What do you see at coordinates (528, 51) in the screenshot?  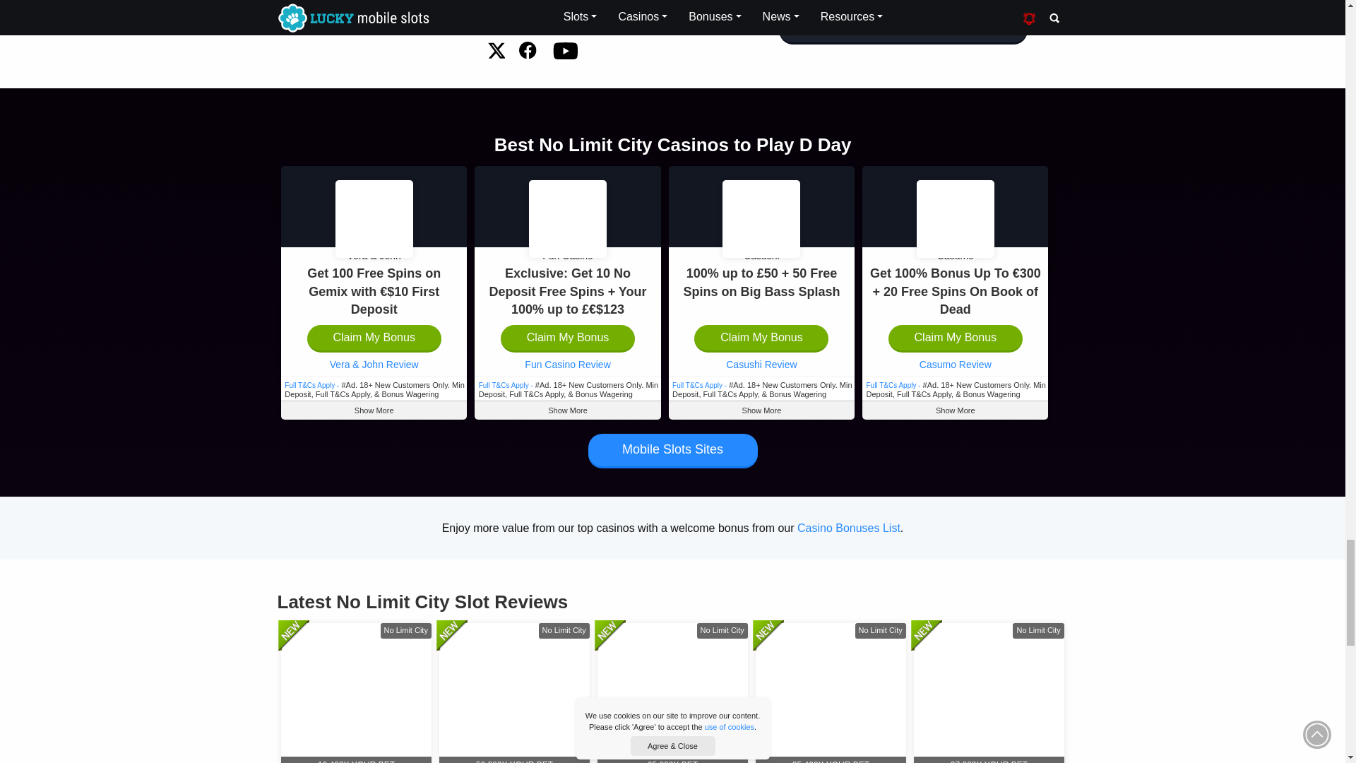 I see `Share The Wealth` at bounding box center [528, 51].